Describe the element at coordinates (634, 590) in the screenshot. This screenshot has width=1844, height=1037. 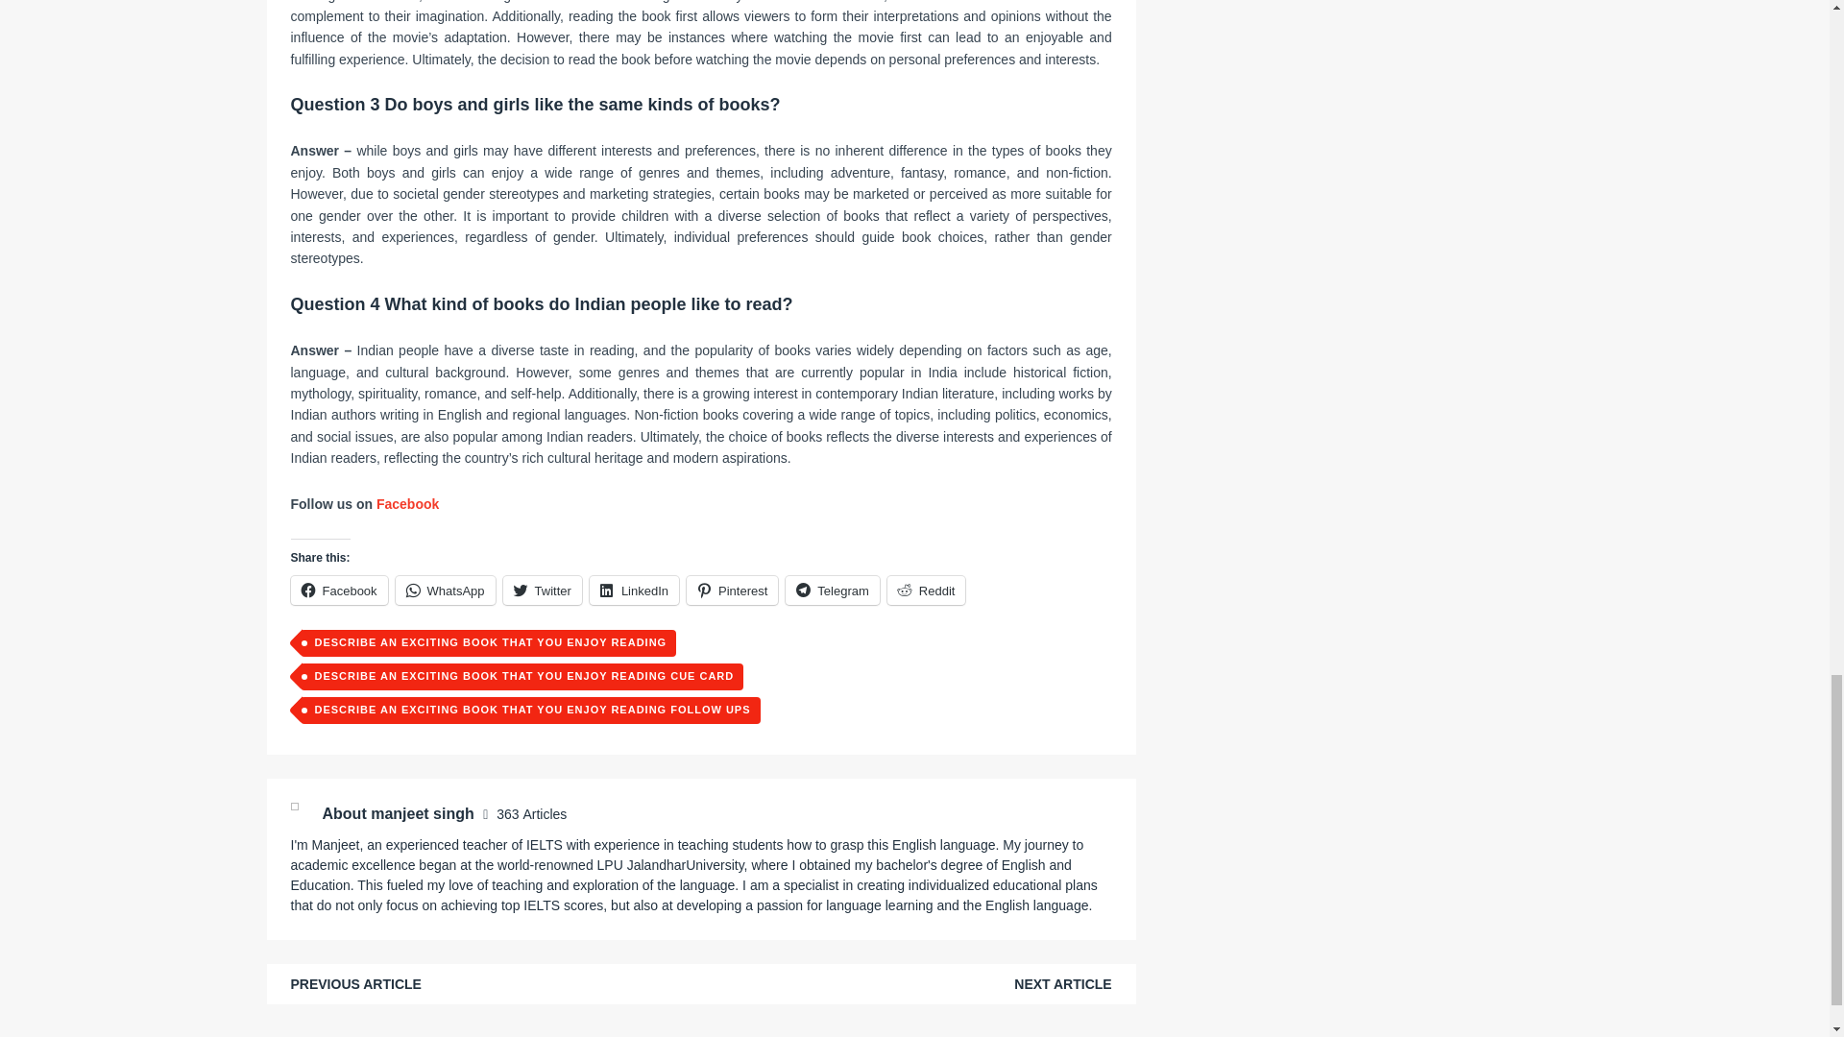
I see `Click to share on LinkedIn` at that location.